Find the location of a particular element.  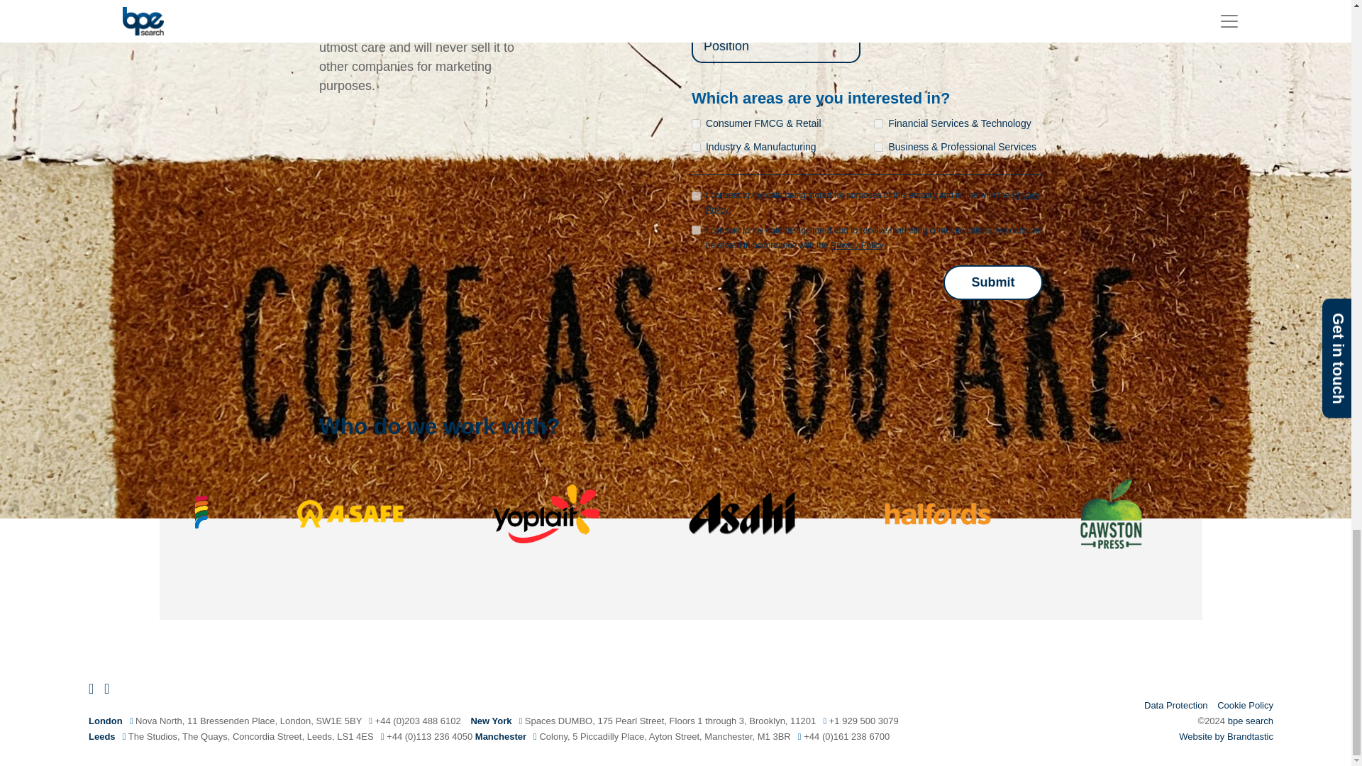

1 is located at coordinates (697, 196).